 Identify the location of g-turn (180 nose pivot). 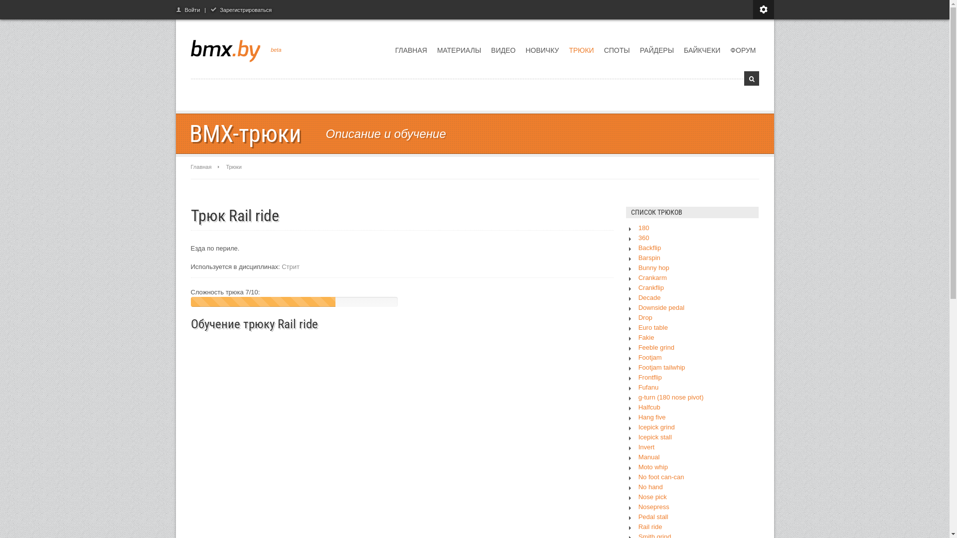
(671, 398).